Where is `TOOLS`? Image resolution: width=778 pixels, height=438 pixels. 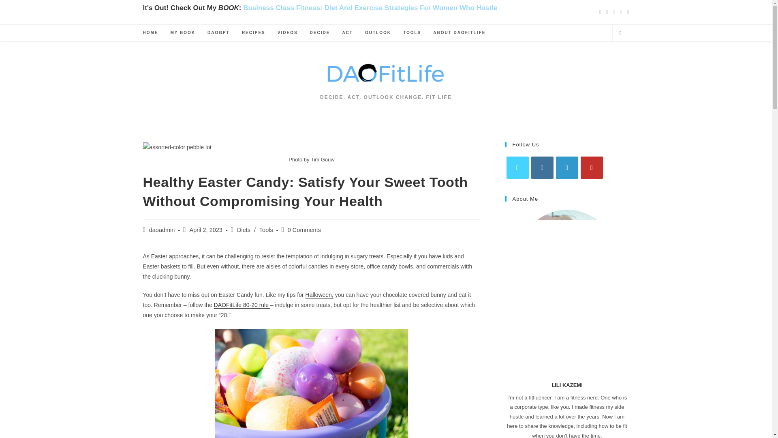 TOOLS is located at coordinates (412, 32).